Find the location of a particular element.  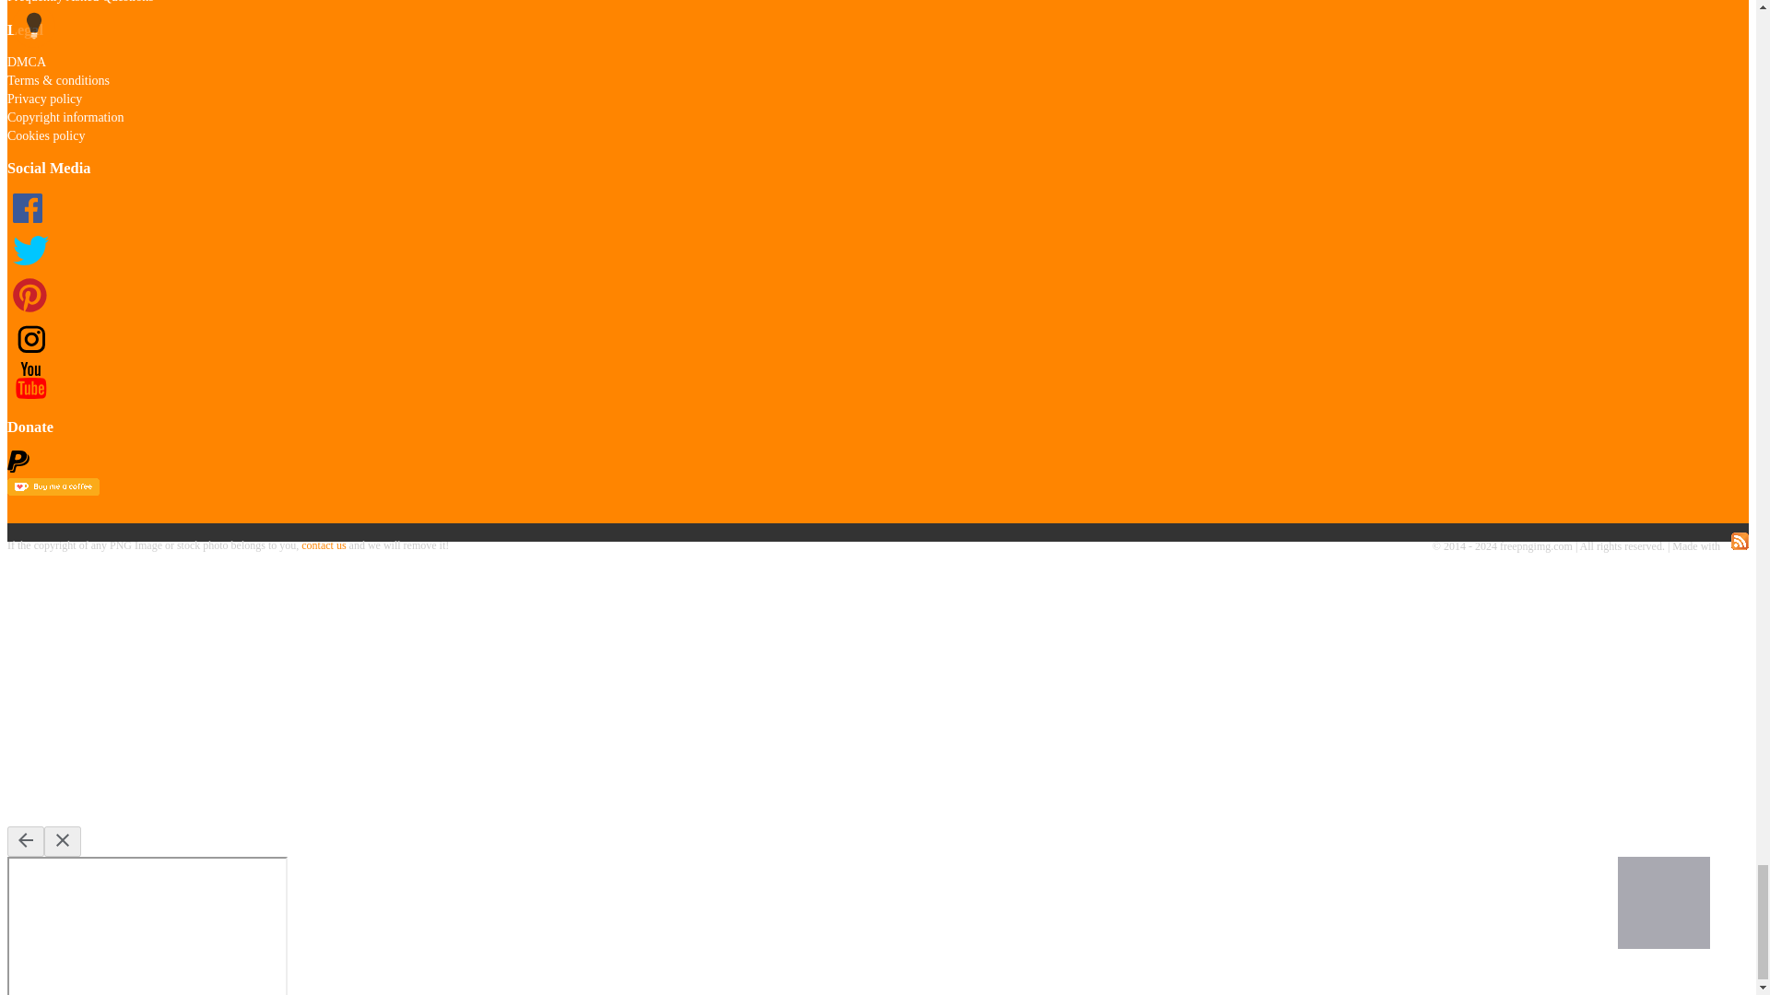

Follow FreePNGImg.com on Twitter is located at coordinates (29, 267).